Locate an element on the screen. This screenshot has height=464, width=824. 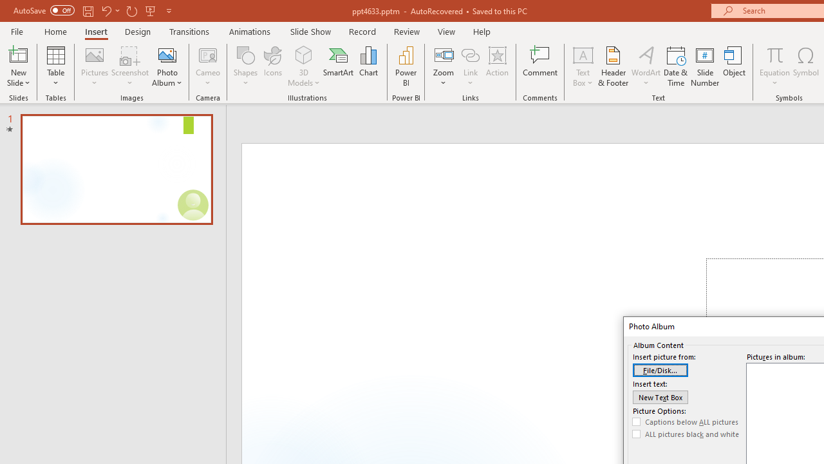
Link is located at coordinates (471, 54).